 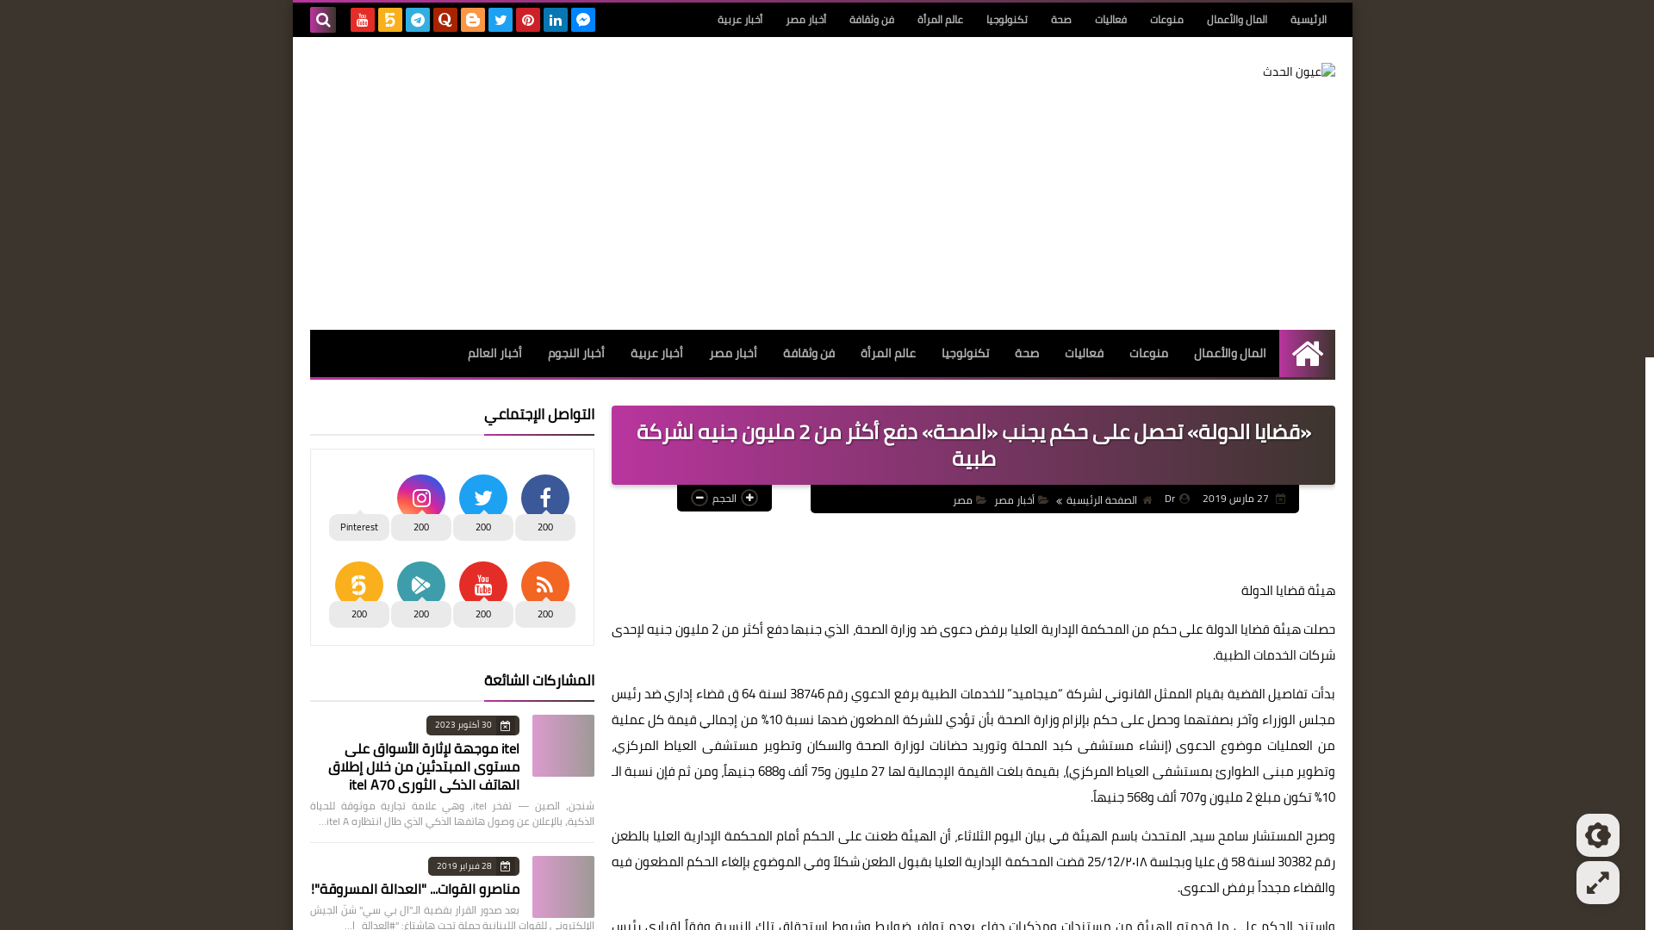 I want to click on 200, so click(x=544, y=591).